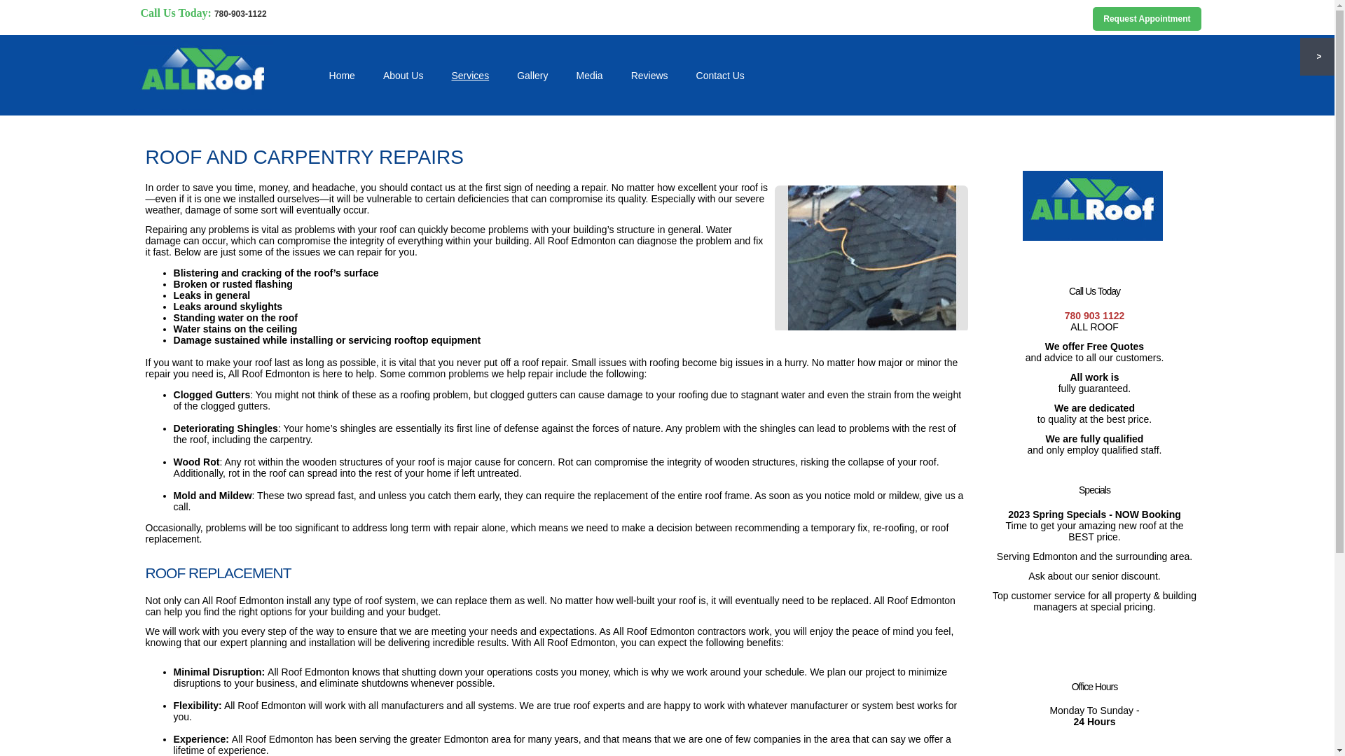  I want to click on Gallery, so click(532, 76).